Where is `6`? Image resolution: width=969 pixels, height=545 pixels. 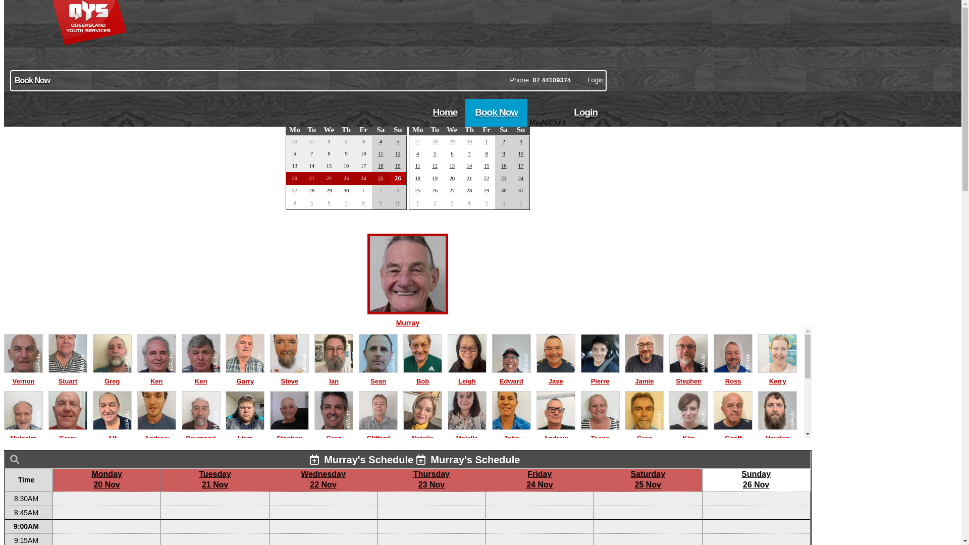
6 is located at coordinates (504, 203).